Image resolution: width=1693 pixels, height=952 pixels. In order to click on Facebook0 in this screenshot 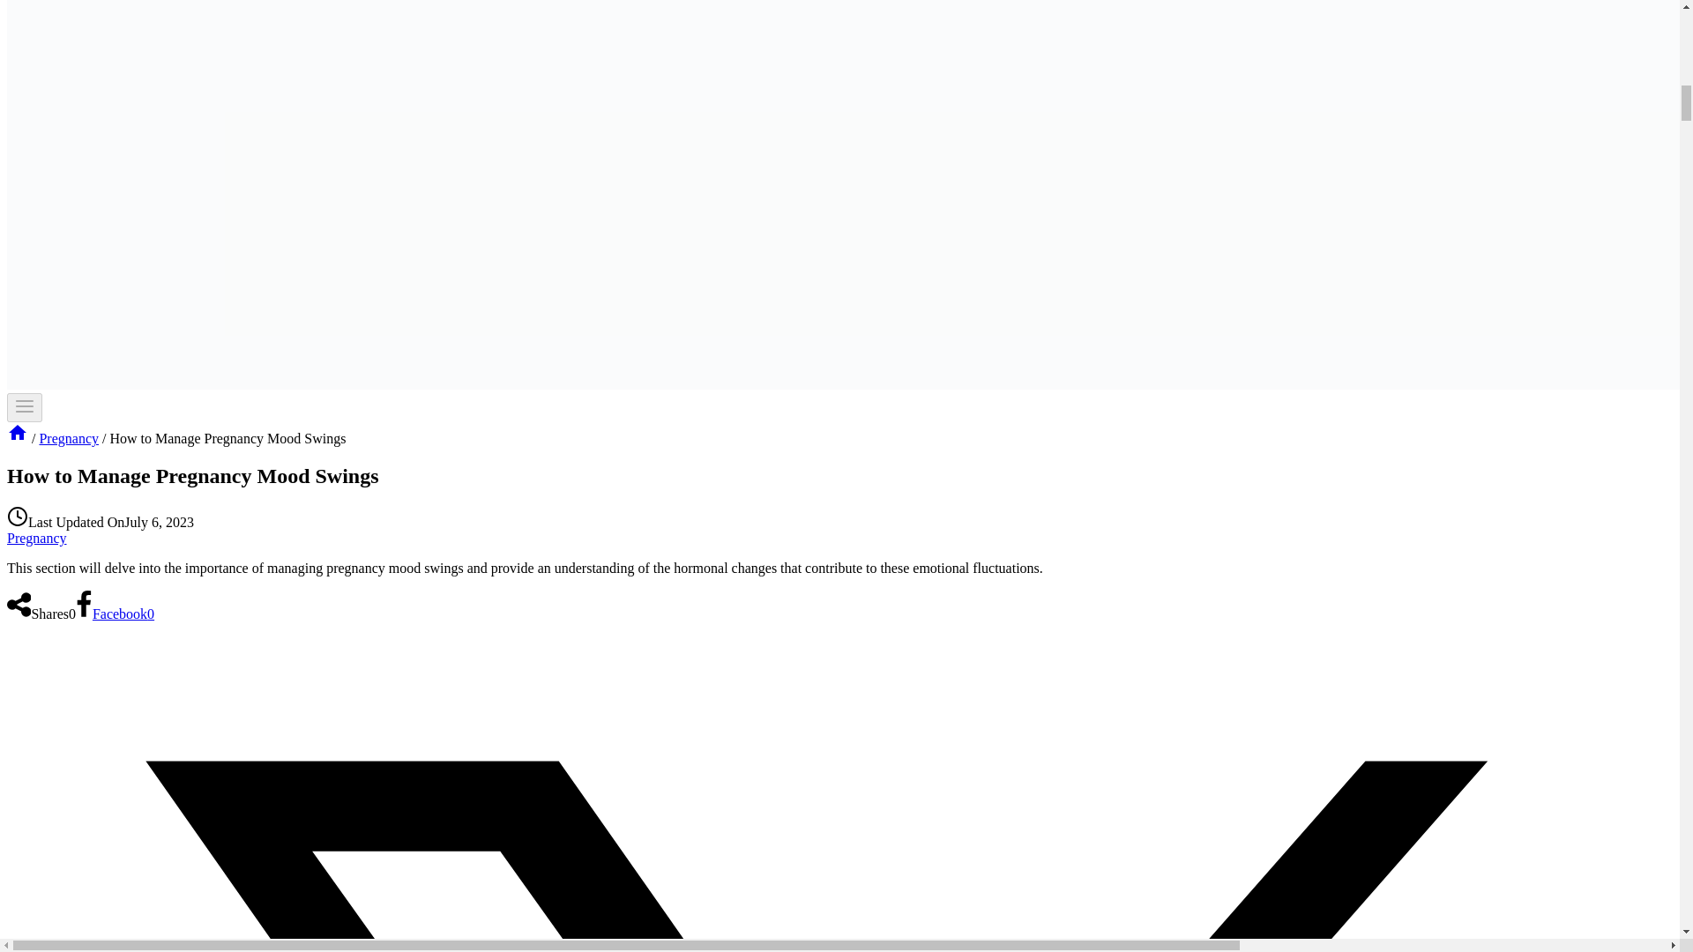, I will do `click(115, 614)`.